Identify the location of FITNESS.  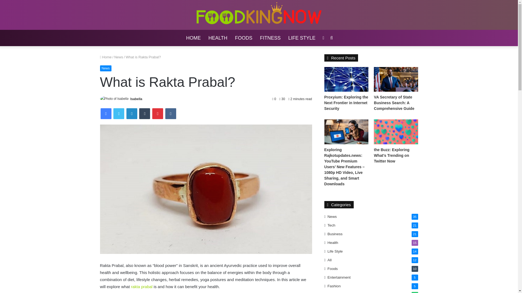
(270, 38).